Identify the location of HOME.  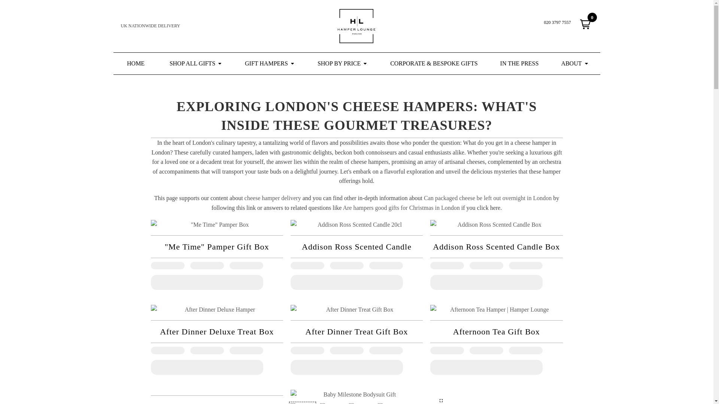
(136, 64).